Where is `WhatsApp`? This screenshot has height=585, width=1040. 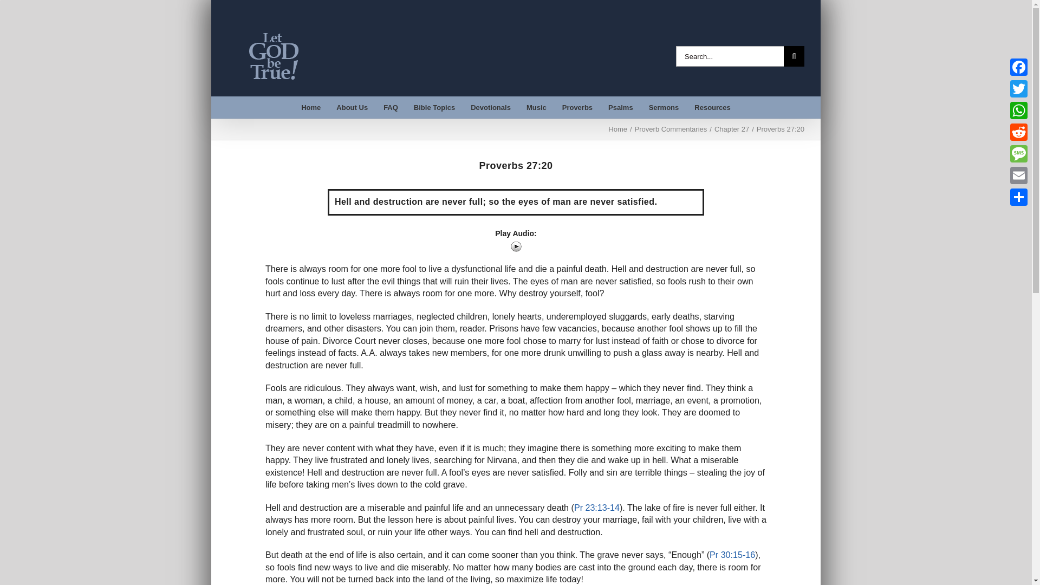 WhatsApp is located at coordinates (1018, 110).